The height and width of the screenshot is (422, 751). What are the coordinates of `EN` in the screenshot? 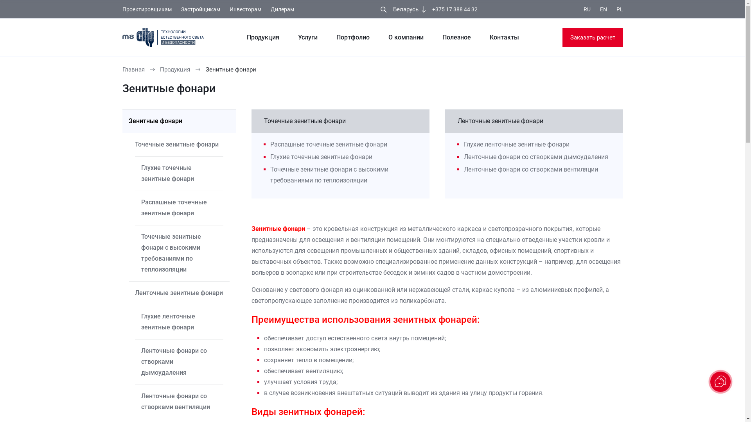 It's located at (604, 9).